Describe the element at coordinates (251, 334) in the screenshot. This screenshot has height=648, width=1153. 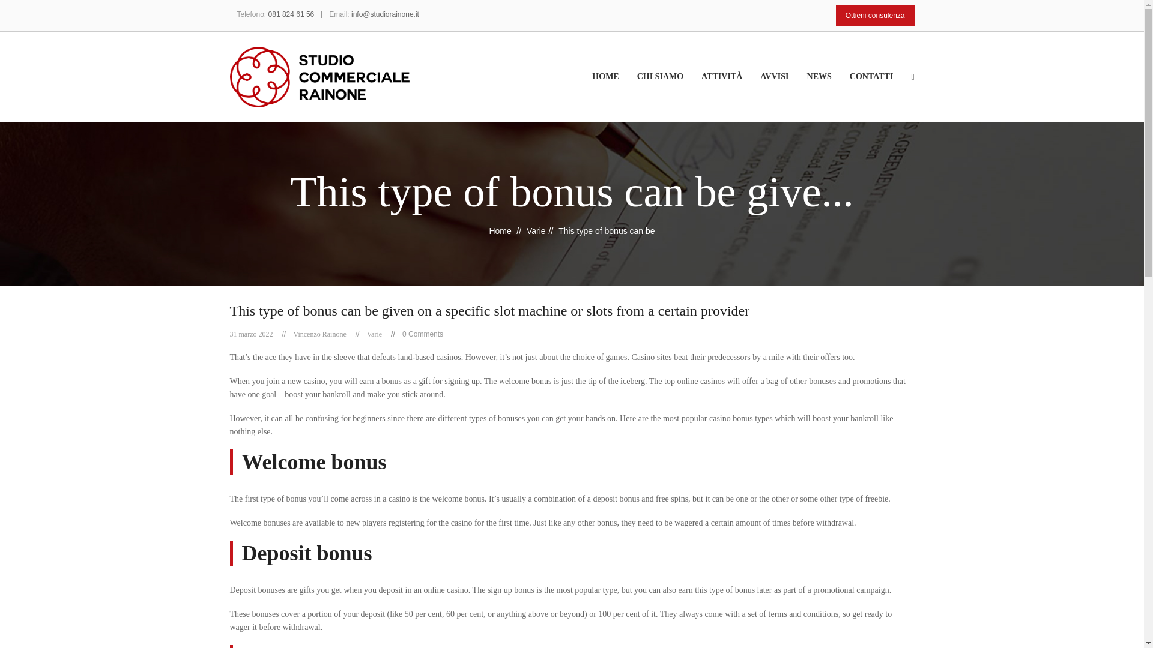
I see `31 marzo 2022` at that location.